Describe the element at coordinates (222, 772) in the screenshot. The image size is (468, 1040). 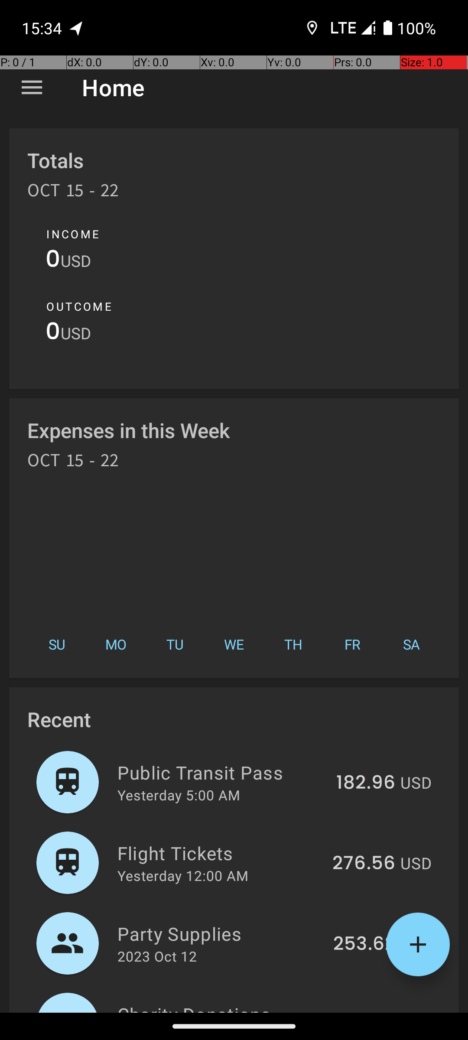
I see `Public Transit Pass` at that location.